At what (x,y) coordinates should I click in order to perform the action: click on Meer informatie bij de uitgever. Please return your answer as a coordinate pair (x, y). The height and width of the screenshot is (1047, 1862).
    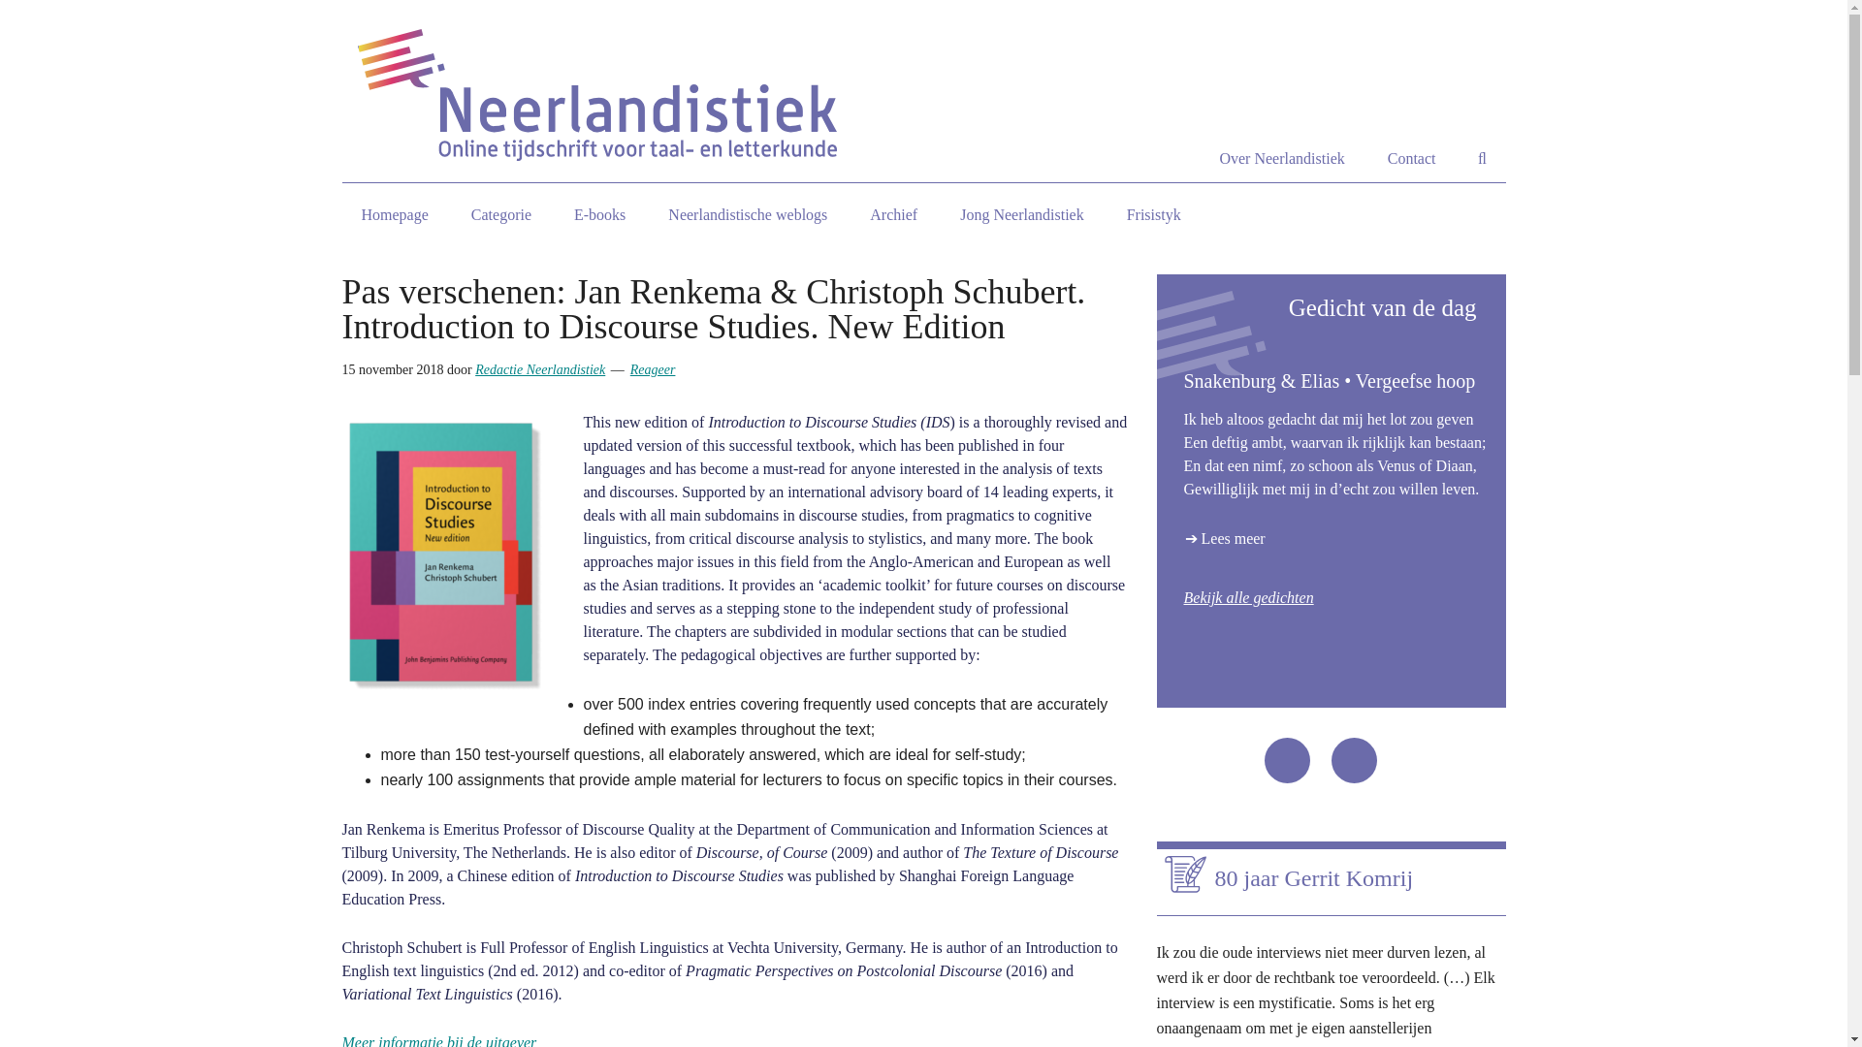
    Looking at the image, I should click on (438, 1041).